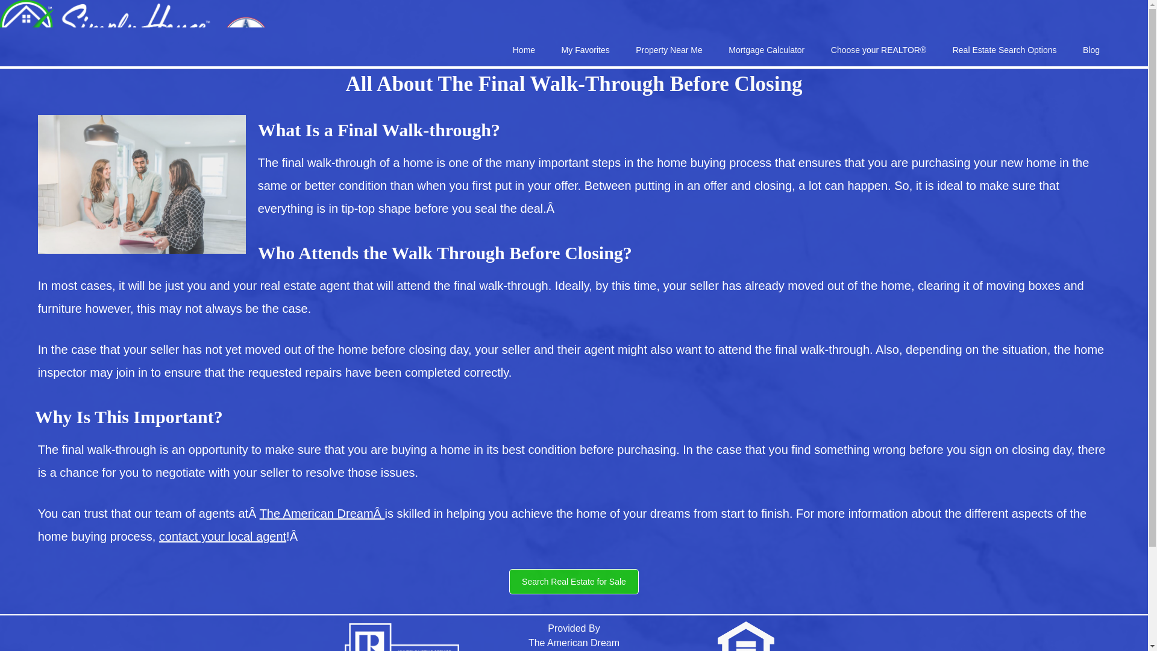  Describe the element at coordinates (1005, 50) in the screenshot. I see `Search` at that location.